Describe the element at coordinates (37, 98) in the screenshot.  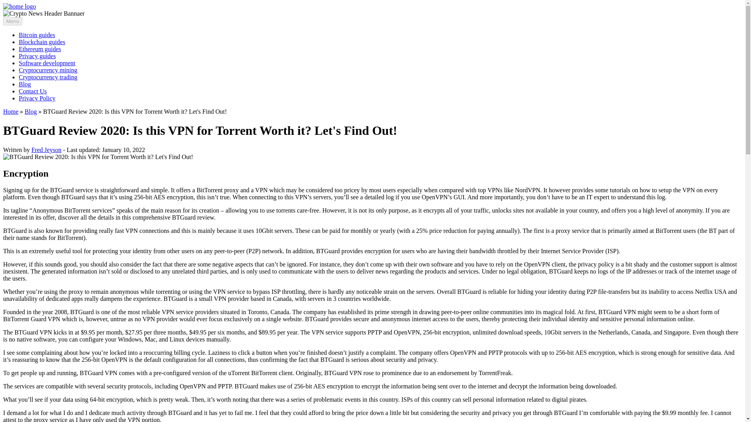
I see `Privacy Policy` at that location.